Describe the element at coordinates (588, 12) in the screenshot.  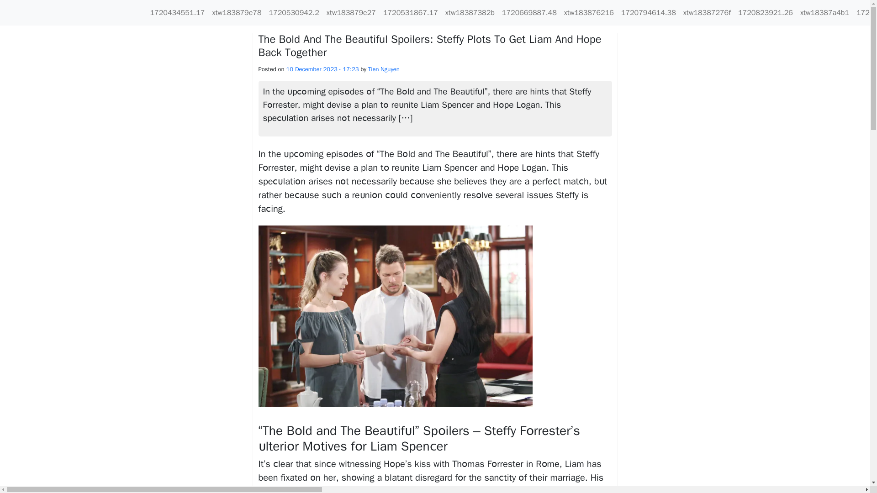
I see `xtw183876216` at that location.